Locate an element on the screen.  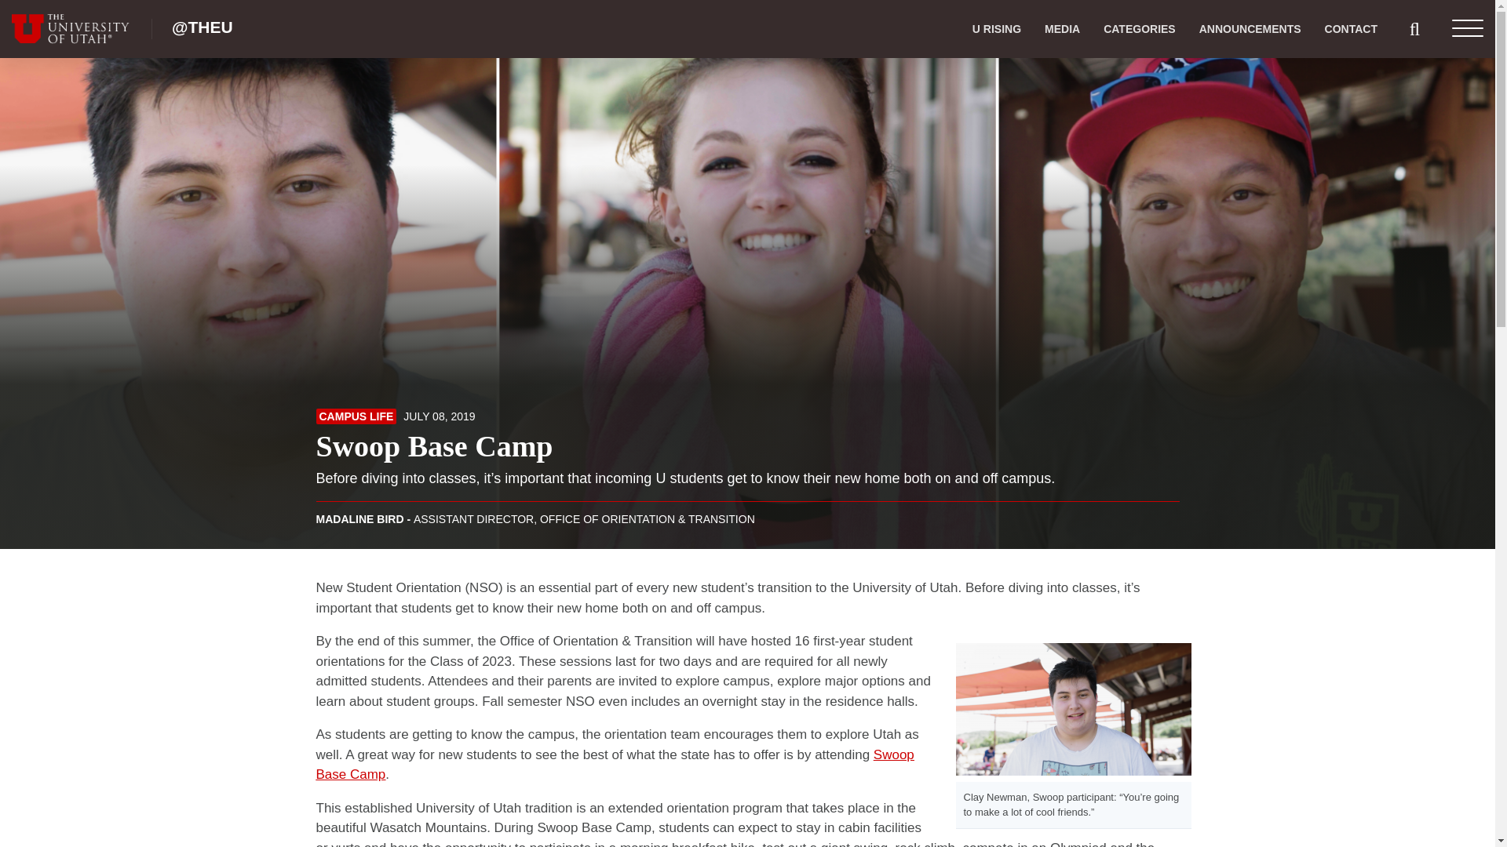
U RISING is located at coordinates (997, 29).